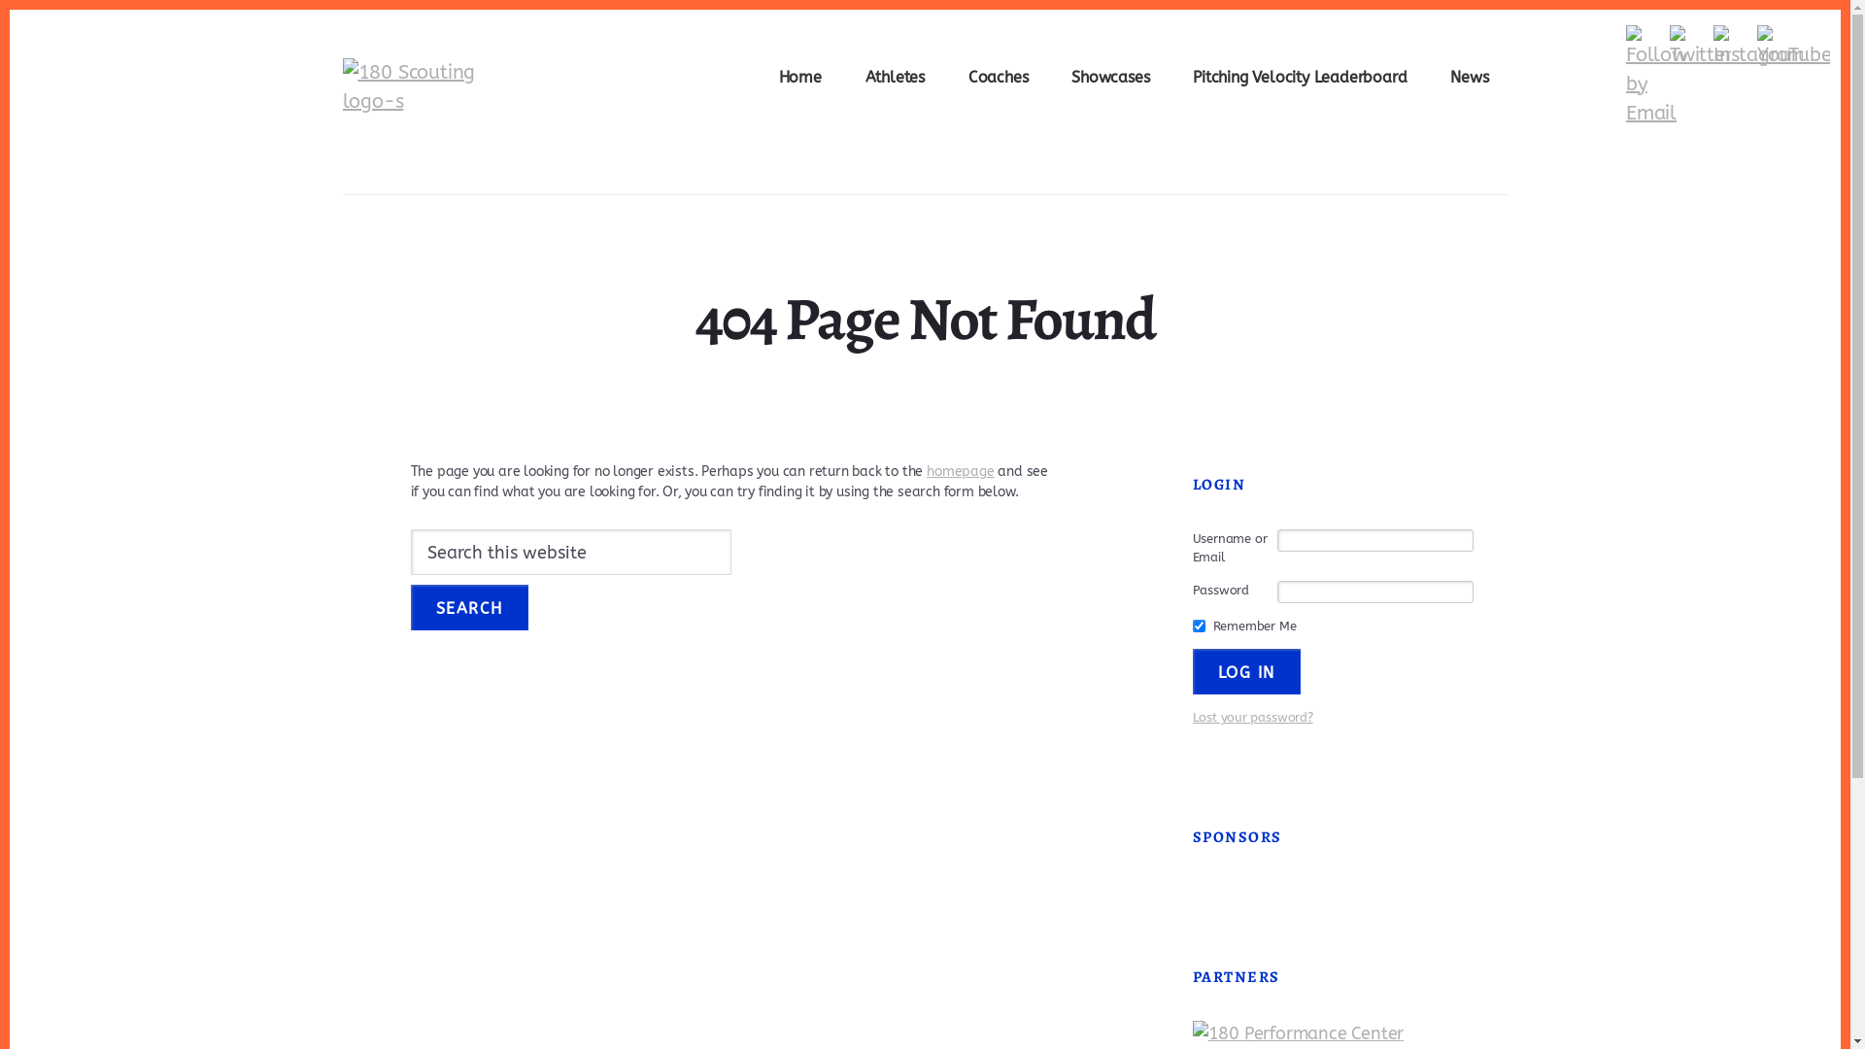  I want to click on Coaches, so click(999, 80).